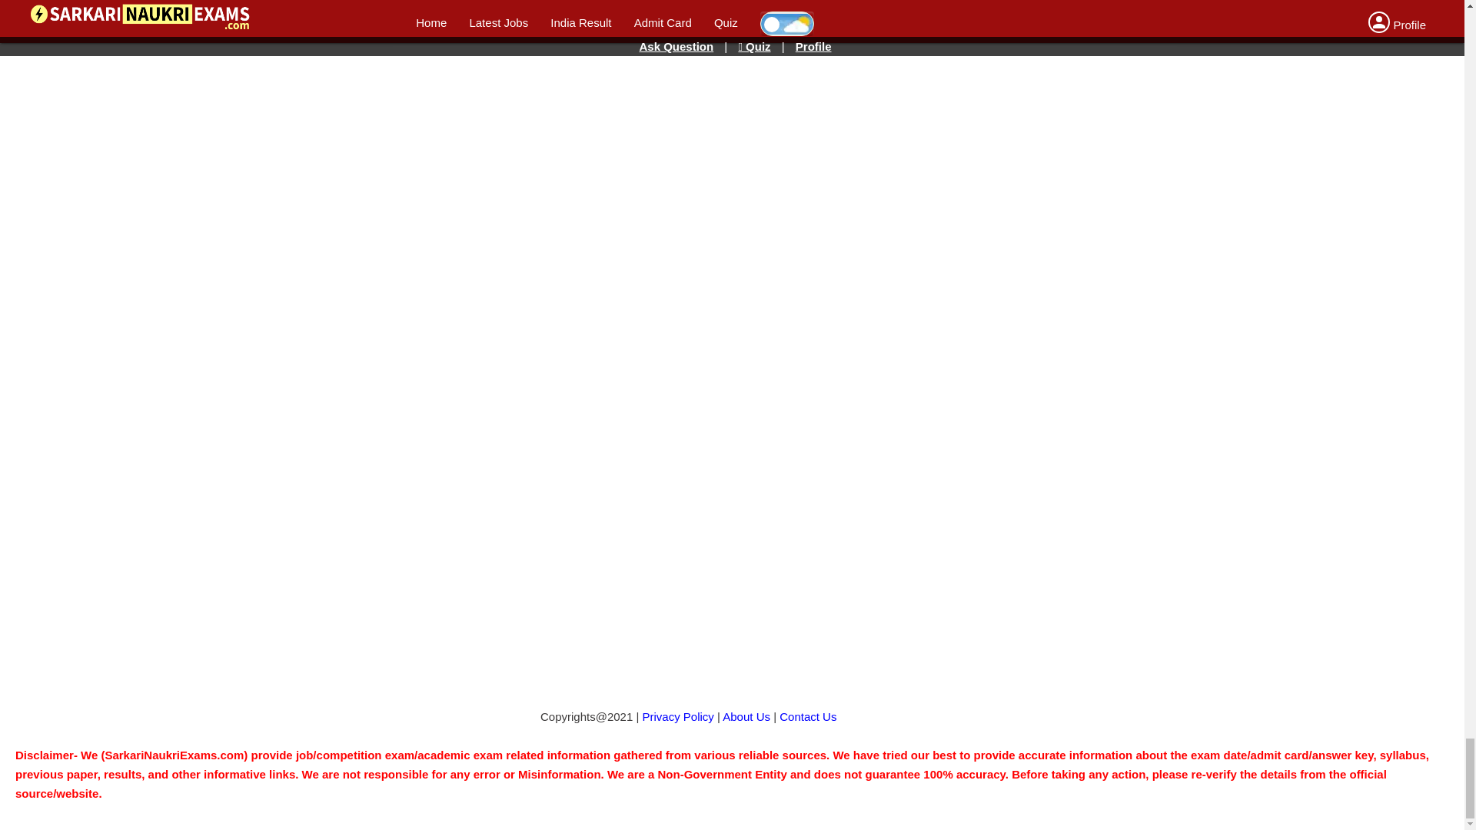 This screenshot has width=1476, height=830. What do you see at coordinates (746, 716) in the screenshot?
I see `About Us` at bounding box center [746, 716].